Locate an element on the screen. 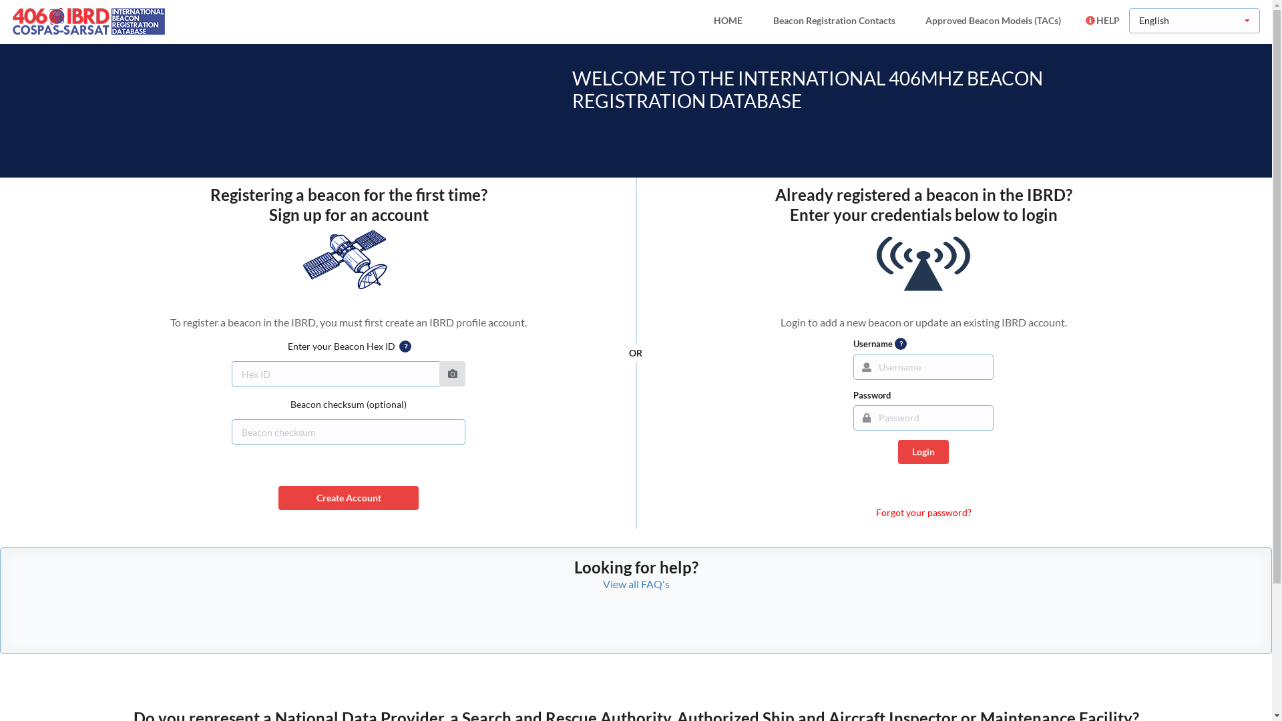 The height and width of the screenshot is (721, 1282). Beacon Registration Contacts is located at coordinates (835, 21).